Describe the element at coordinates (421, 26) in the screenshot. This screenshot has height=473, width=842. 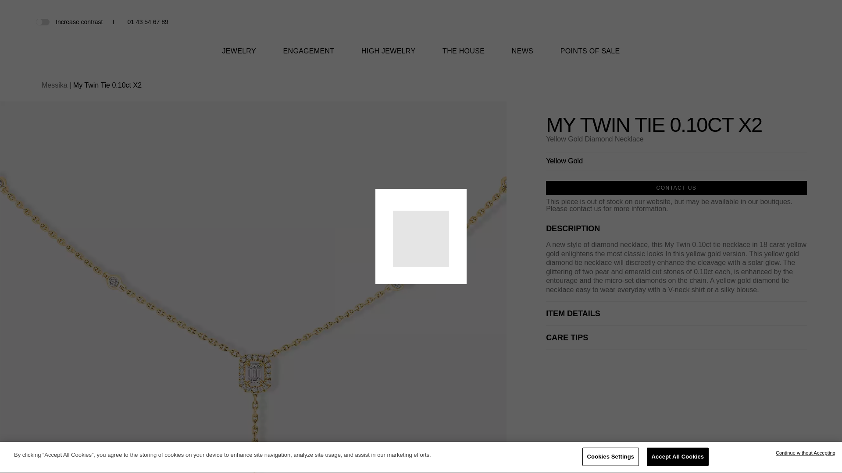
I see `Messika` at that location.